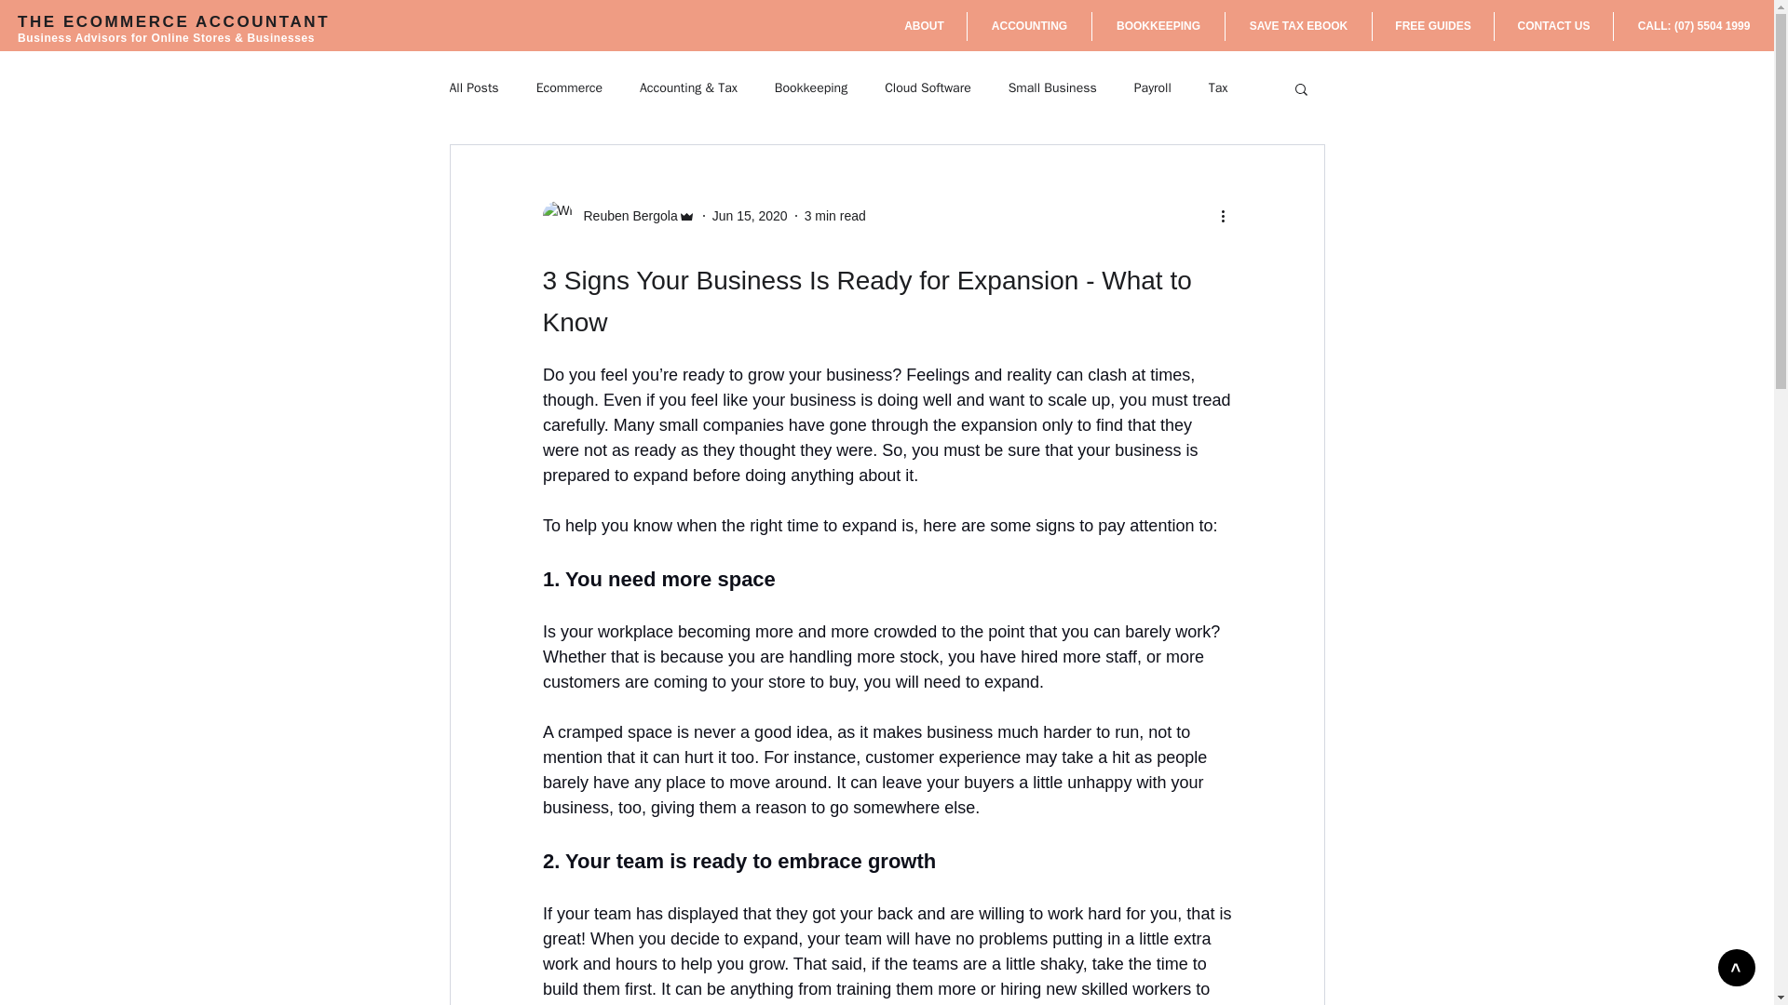 The height and width of the screenshot is (1005, 1788). I want to click on 3 min read, so click(834, 215).